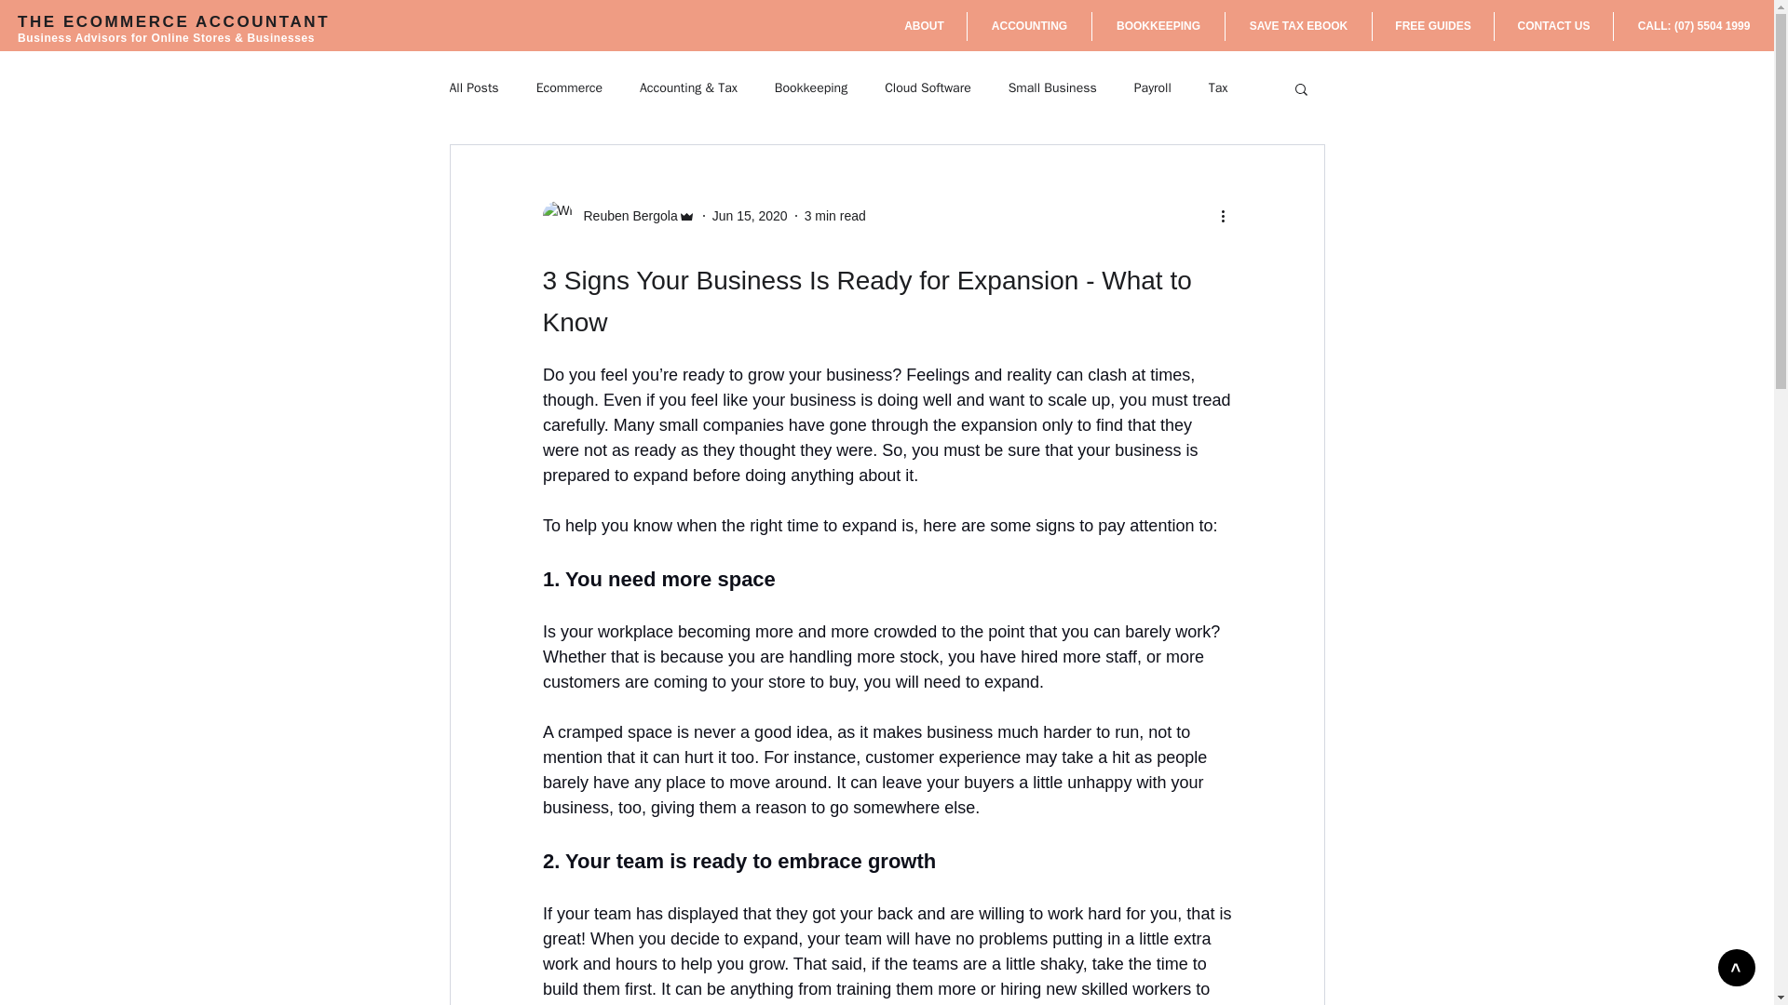 The height and width of the screenshot is (1005, 1788). I want to click on 3 min read, so click(834, 215).